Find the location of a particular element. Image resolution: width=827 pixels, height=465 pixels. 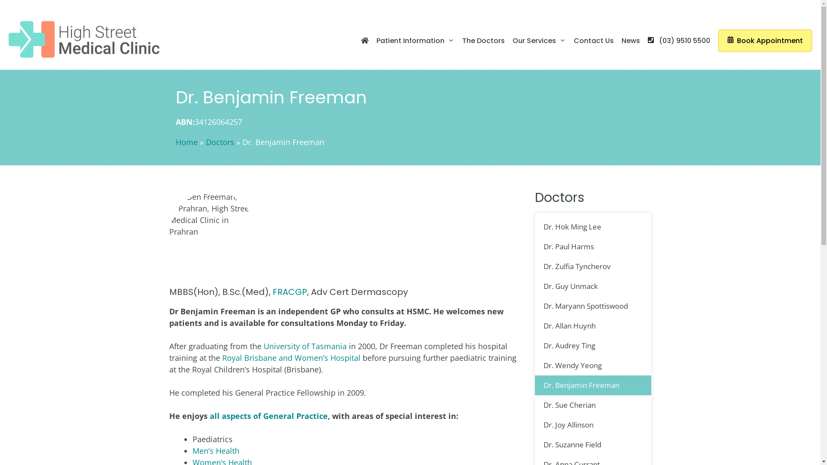

Contact Us is located at coordinates (594, 41).